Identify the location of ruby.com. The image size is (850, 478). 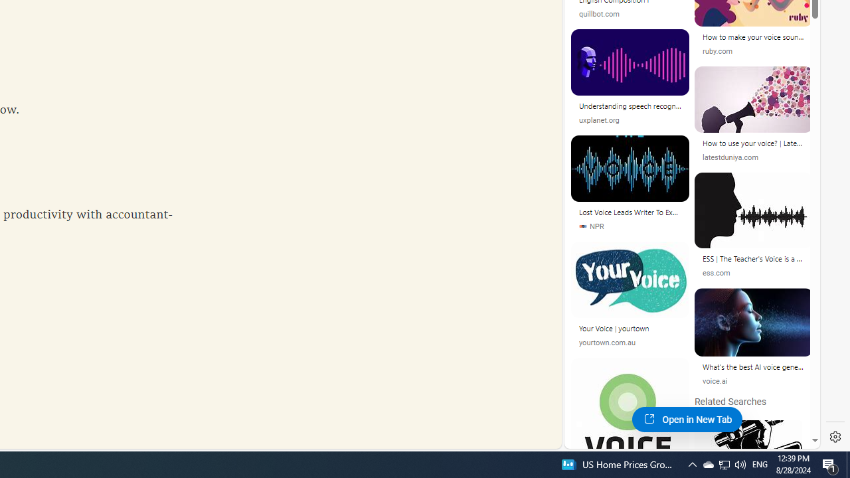
(717, 52).